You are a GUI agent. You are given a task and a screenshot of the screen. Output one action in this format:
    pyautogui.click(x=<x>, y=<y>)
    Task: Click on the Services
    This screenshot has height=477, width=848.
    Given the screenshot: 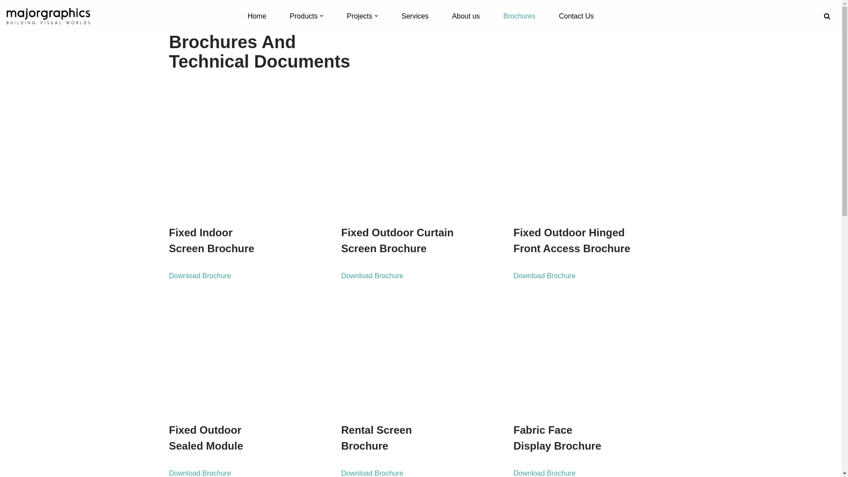 What is the action you would take?
    pyautogui.click(x=415, y=16)
    